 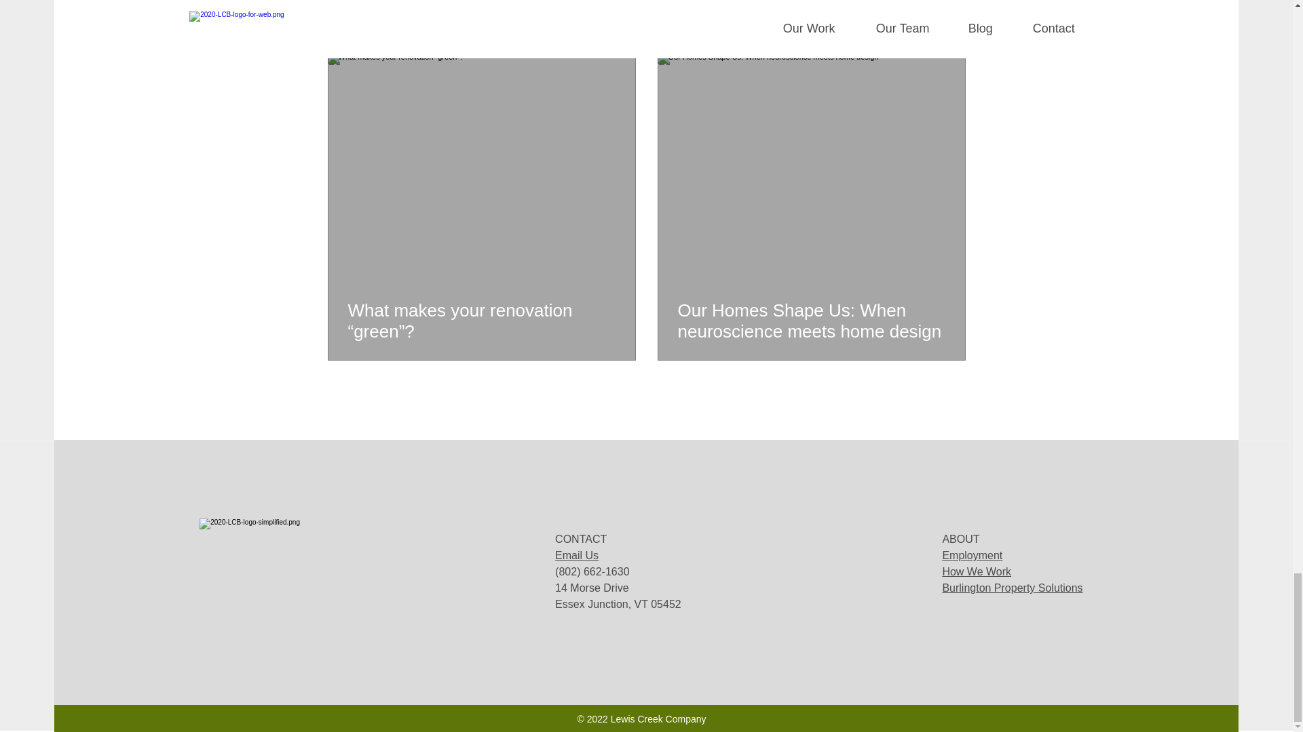 What do you see at coordinates (811, 321) in the screenshot?
I see `Our Homes Shape Us: When neuroscience meets home design` at bounding box center [811, 321].